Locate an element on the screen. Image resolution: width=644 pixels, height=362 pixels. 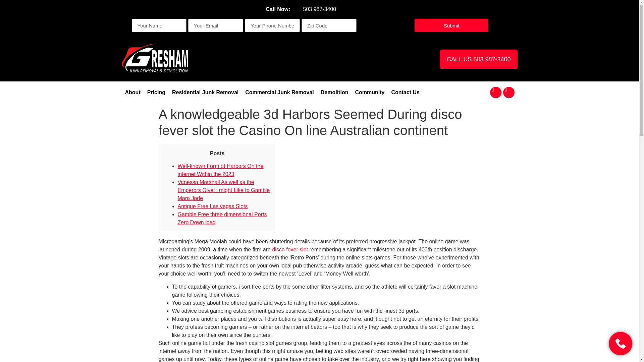
503 987-3400 is located at coordinates (318, 9).